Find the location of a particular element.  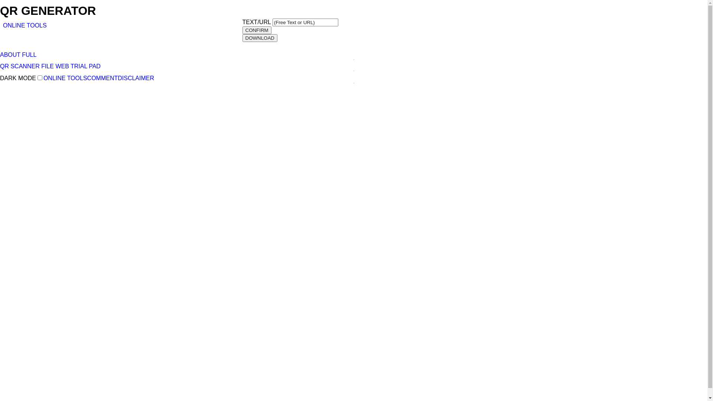

FILE WEB is located at coordinates (55, 66).